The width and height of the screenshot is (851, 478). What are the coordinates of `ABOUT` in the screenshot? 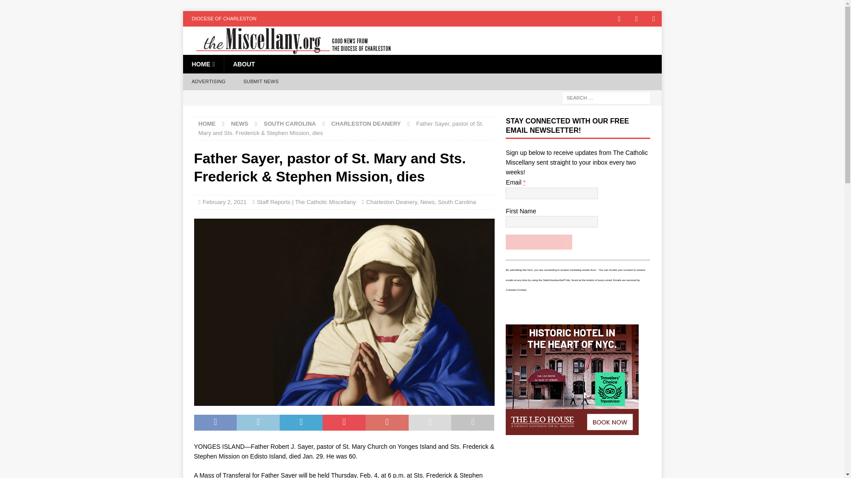 It's located at (244, 64).